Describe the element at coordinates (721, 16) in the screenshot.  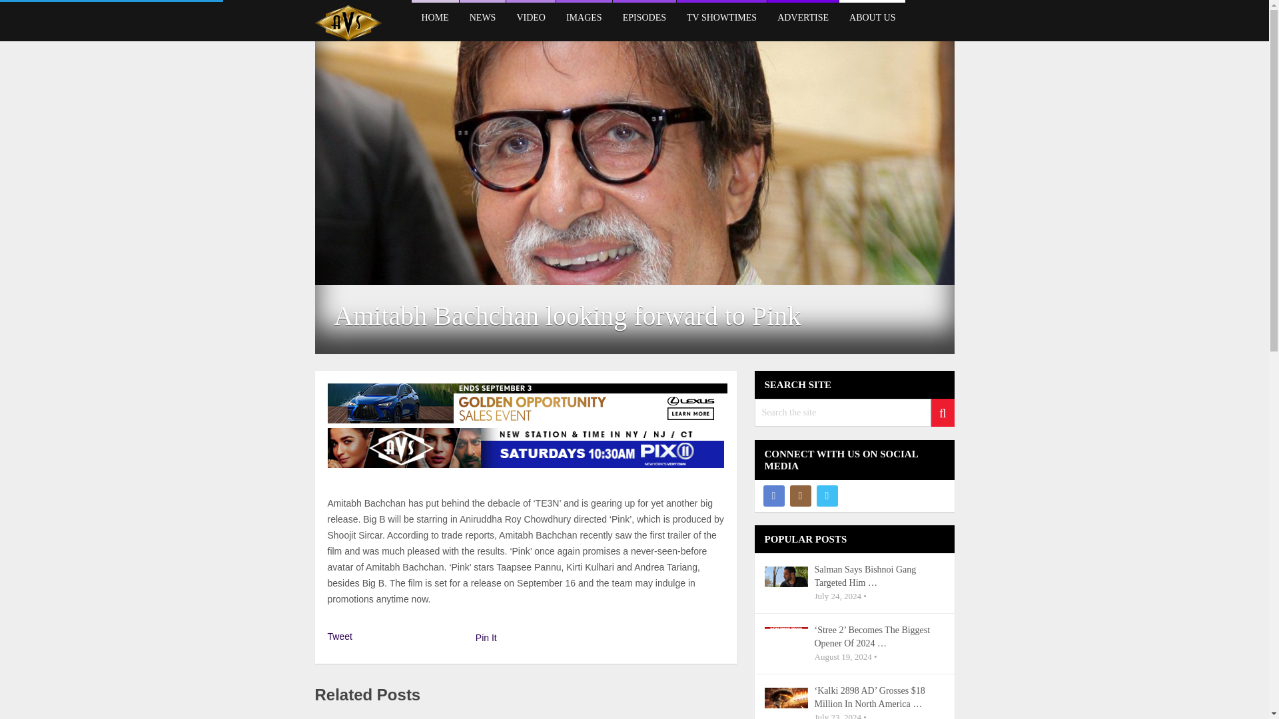
I see `TV SHOWTIMES` at that location.